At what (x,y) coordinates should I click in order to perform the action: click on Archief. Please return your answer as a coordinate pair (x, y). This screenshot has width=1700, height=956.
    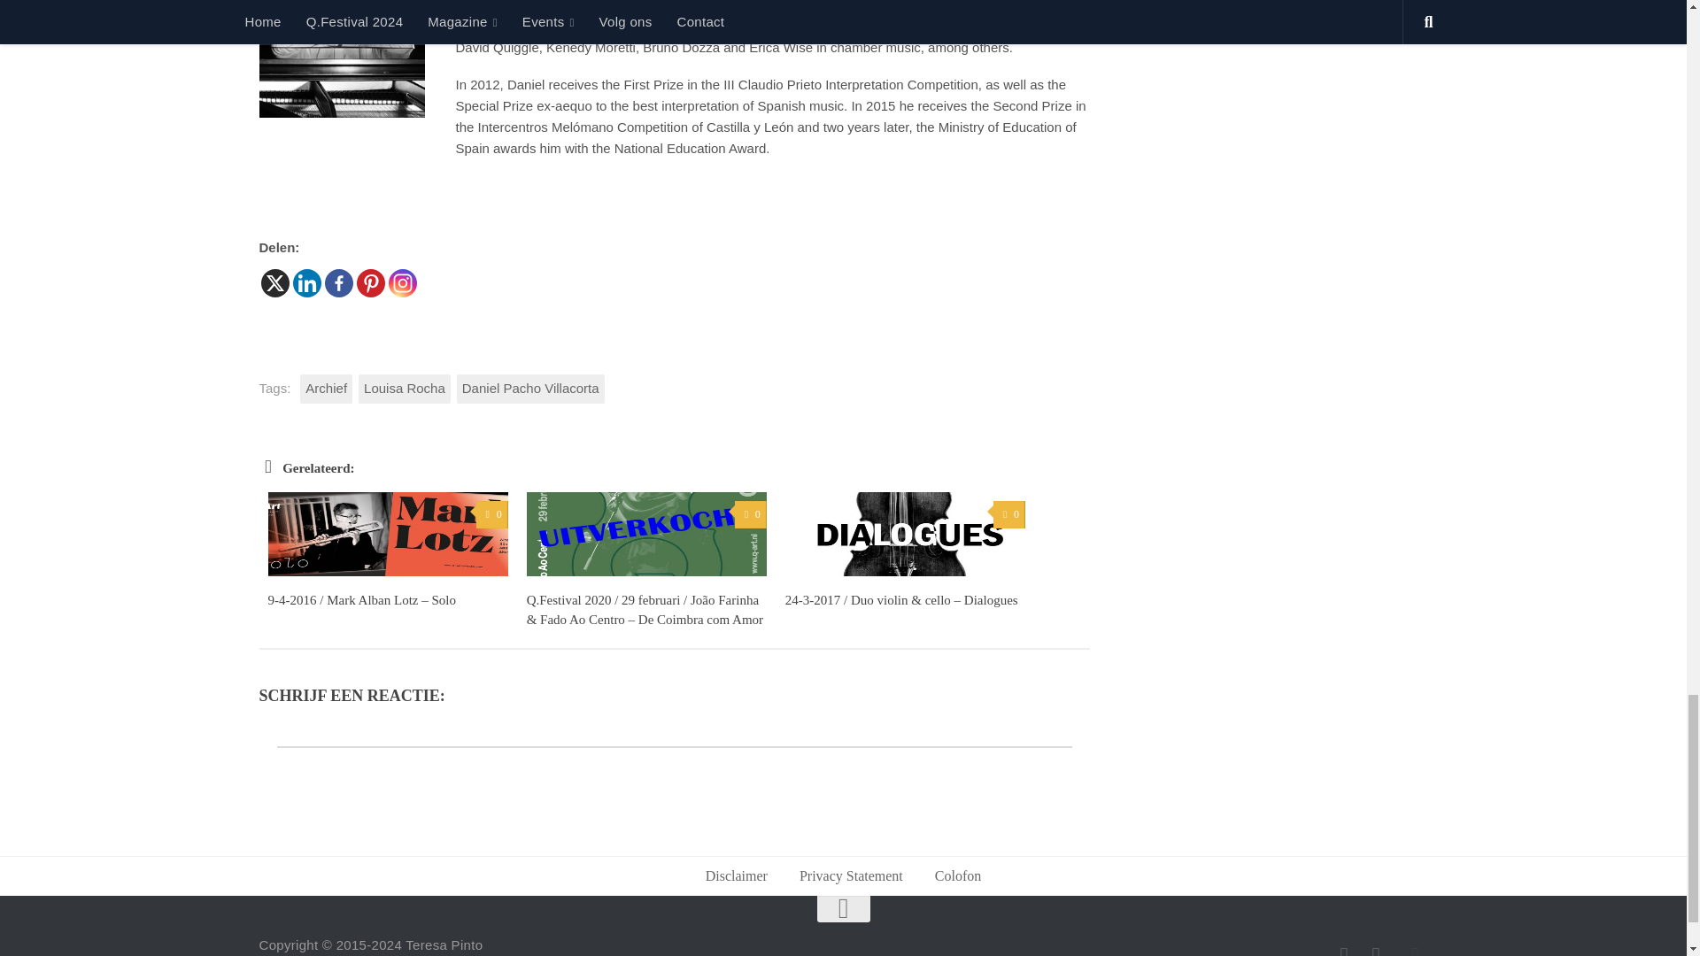
    Looking at the image, I should click on (326, 389).